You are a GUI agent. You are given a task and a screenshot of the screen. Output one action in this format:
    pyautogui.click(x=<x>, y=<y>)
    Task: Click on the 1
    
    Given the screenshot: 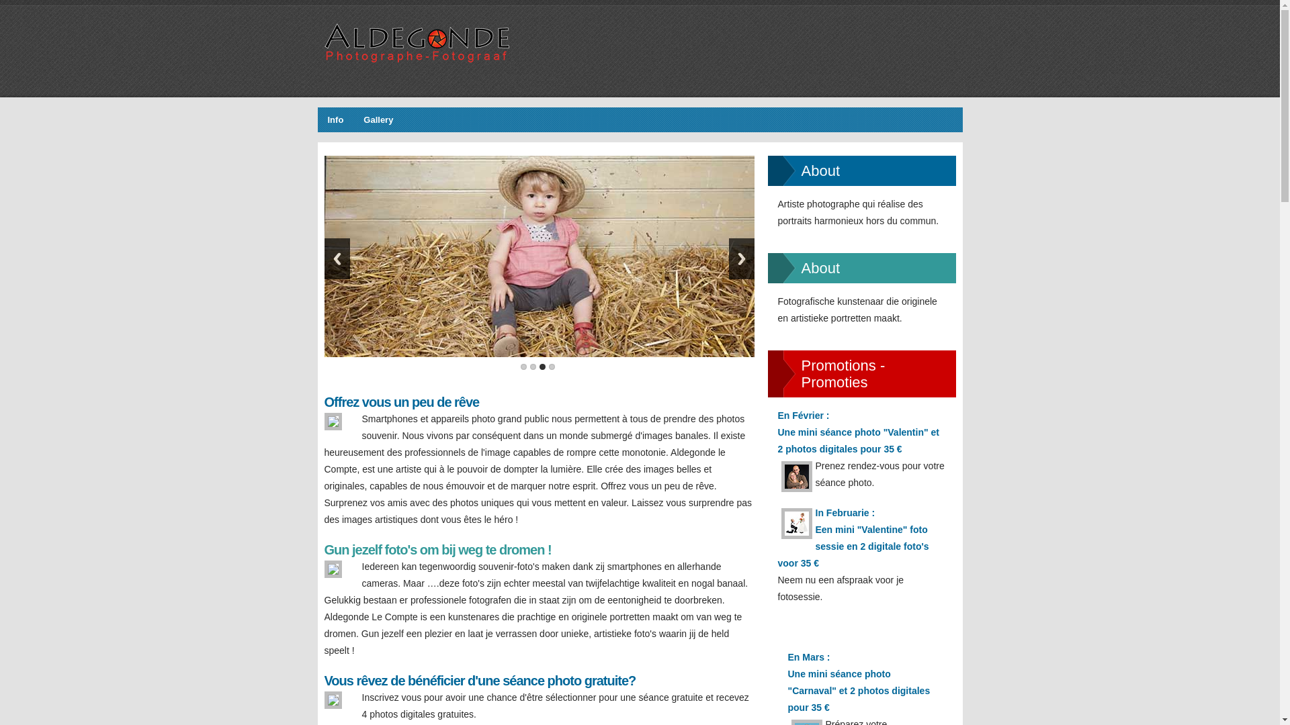 What is the action you would take?
    pyautogui.click(x=523, y=367)
    